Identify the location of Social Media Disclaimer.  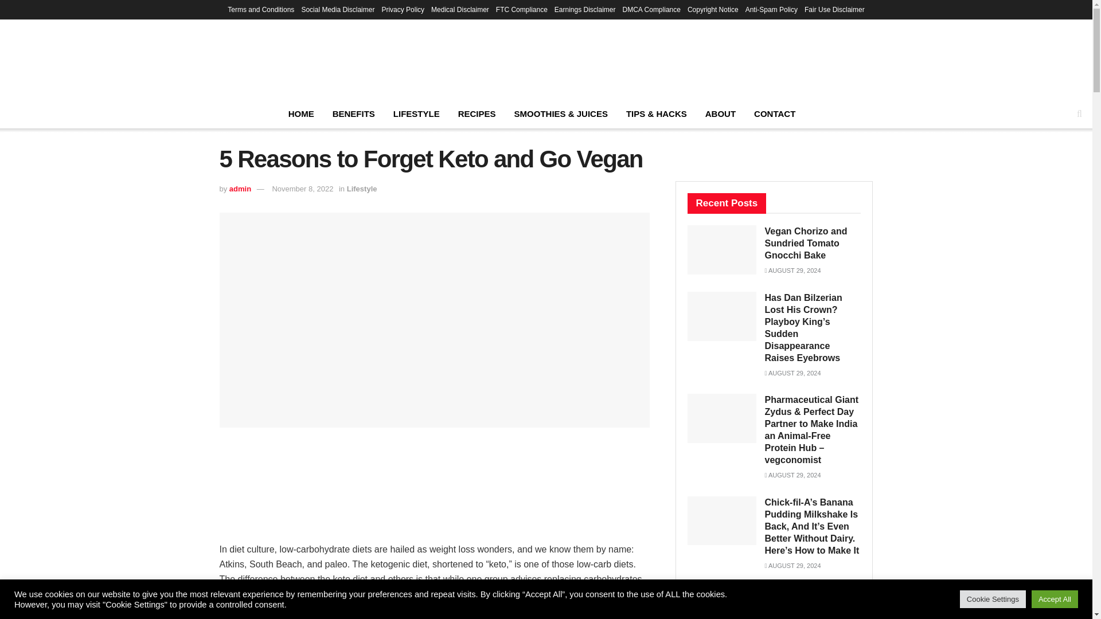
(337, 9).